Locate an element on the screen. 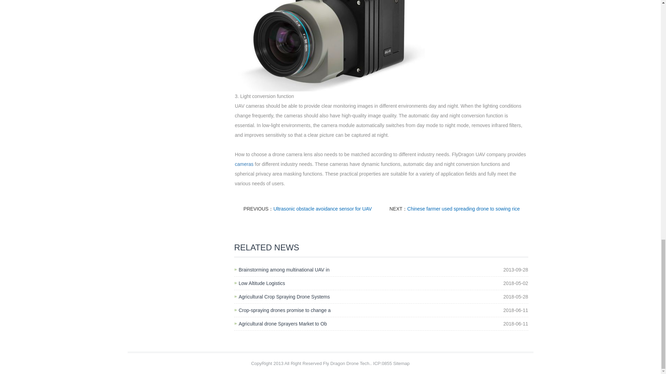 The height and width of the screenshot is (374, 666). Crop-spraying drones promise to change agriculture is located at coordinates (284, 310).